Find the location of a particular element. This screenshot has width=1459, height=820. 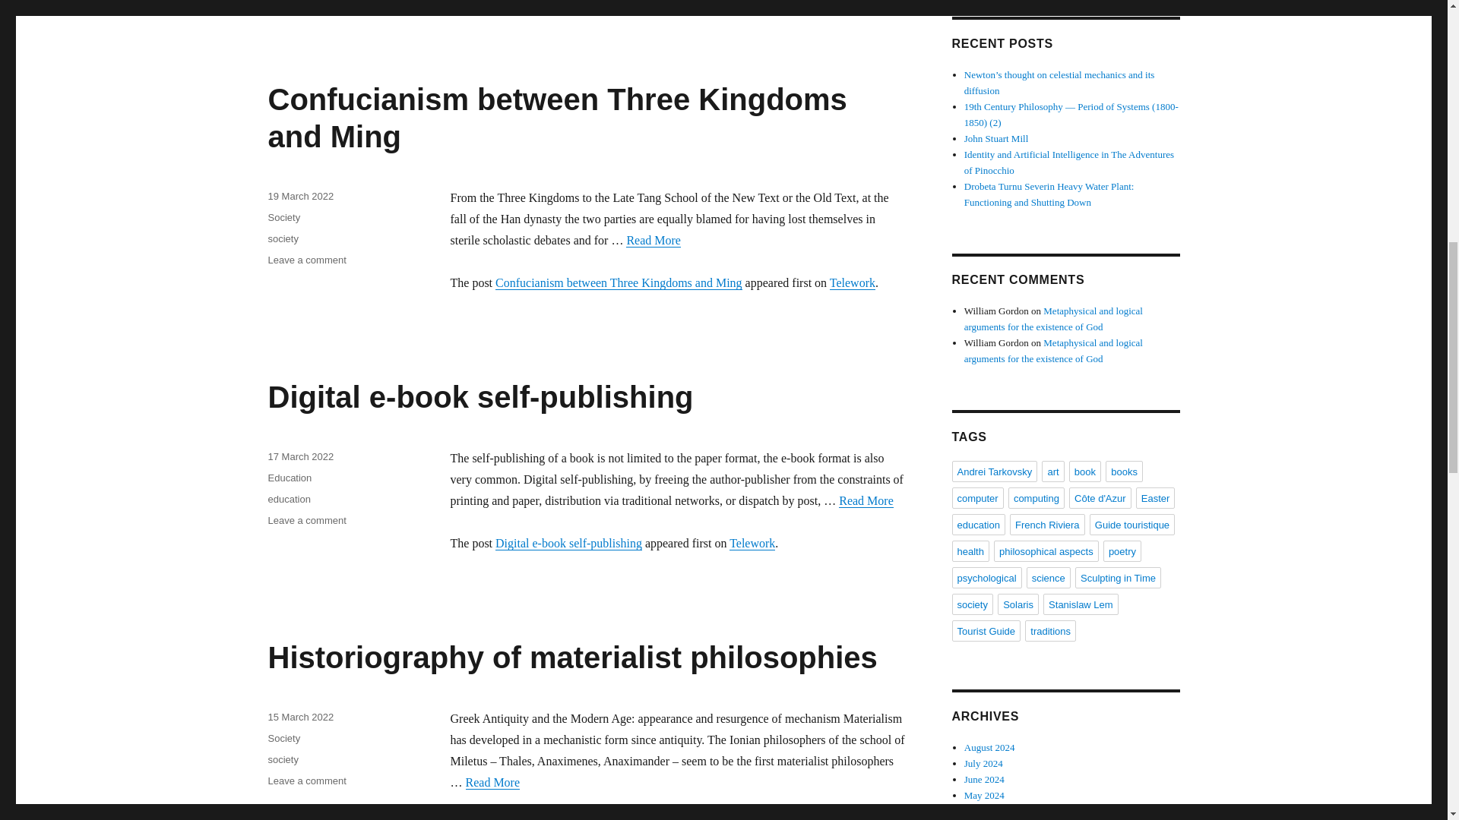

Education is located at coordinates (289, 478).